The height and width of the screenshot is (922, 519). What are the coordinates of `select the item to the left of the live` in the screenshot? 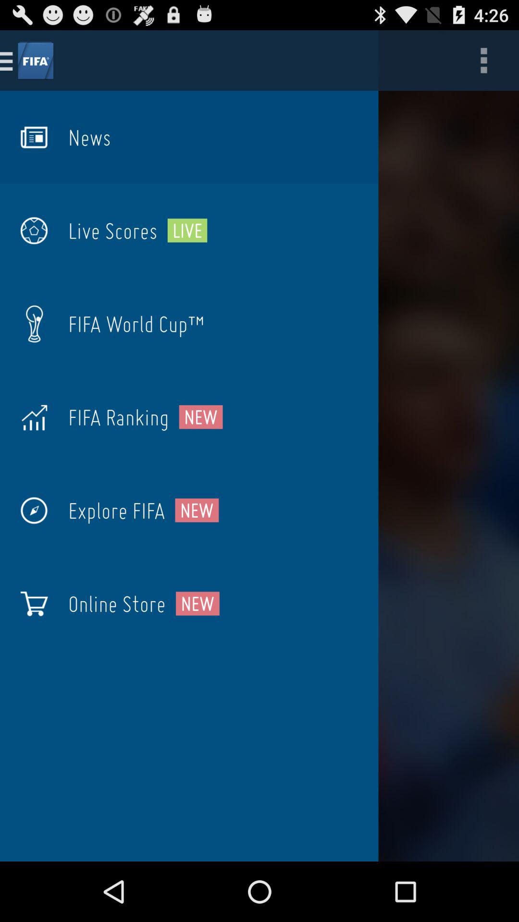 It's located at (112, 230).